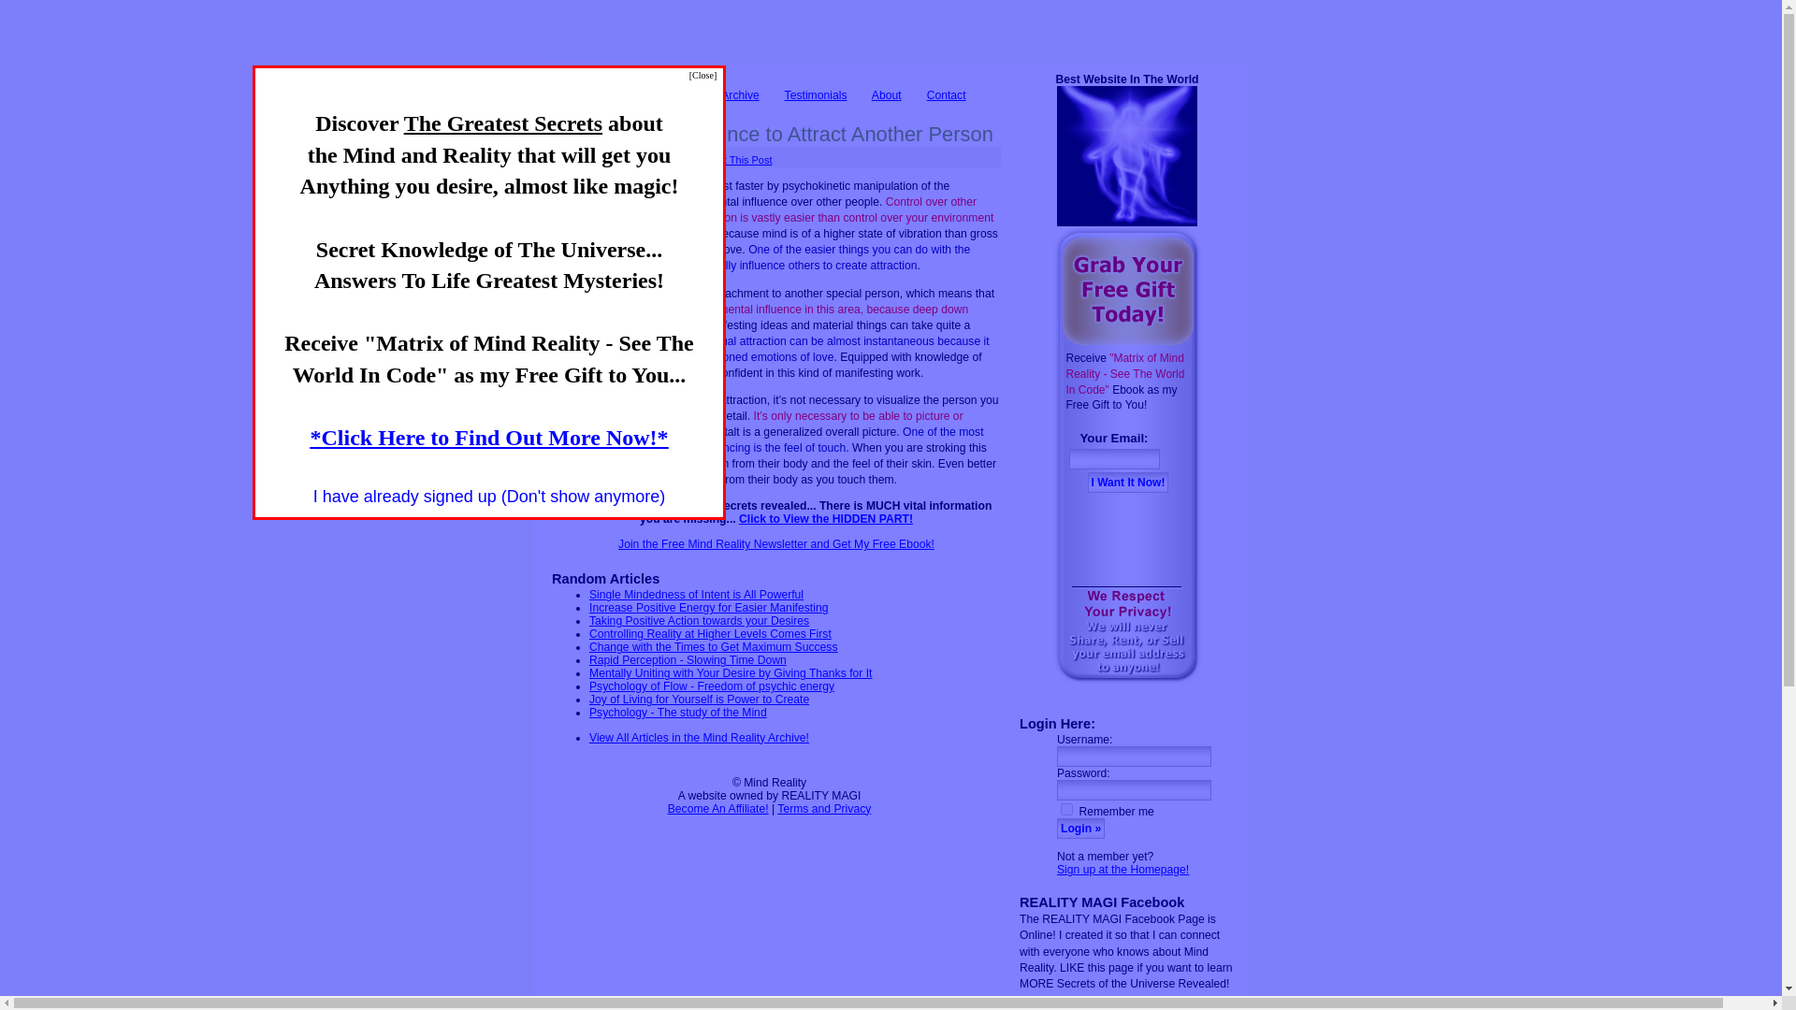 The width and height of the screenshot is (1796, 1010). I want to click on Rapid Perception - Slowing Time Down, so click(687, 659).